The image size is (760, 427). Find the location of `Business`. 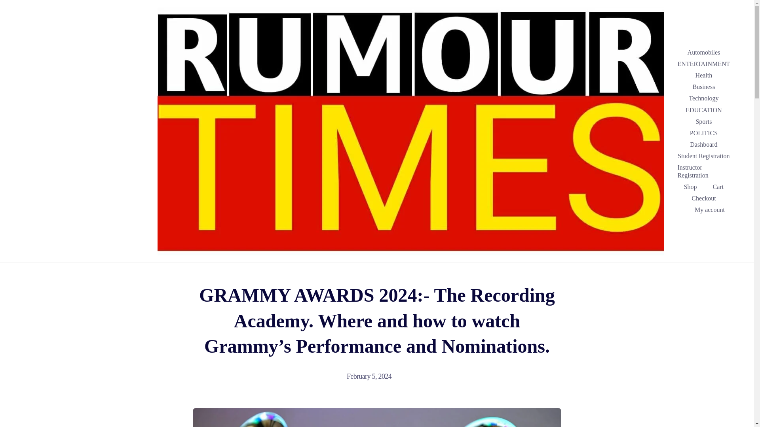

Business is located at coordinates (703, 87).